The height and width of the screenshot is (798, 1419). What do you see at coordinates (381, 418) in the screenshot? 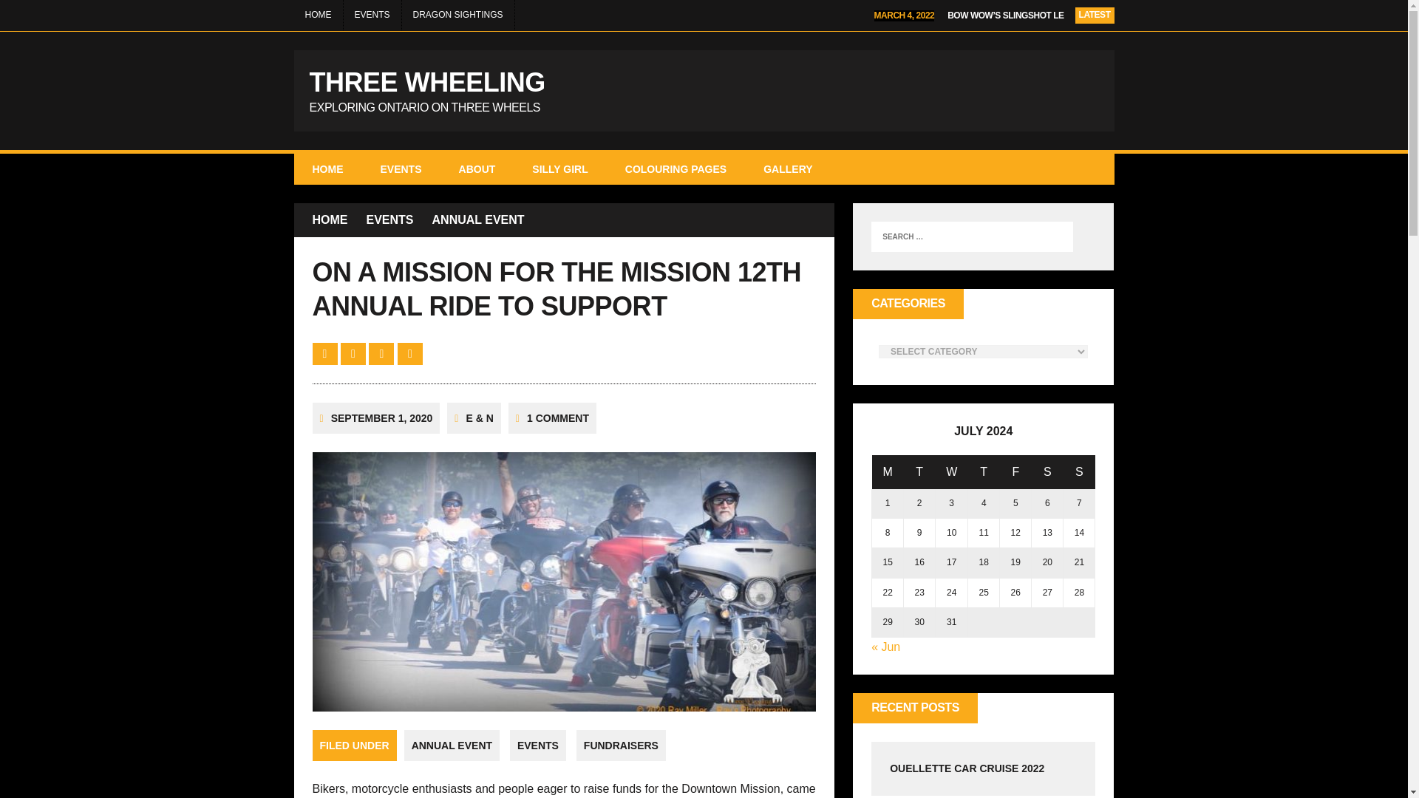
I see `SEPTEMBER 1, 2020` at bounding box center [381, 418].